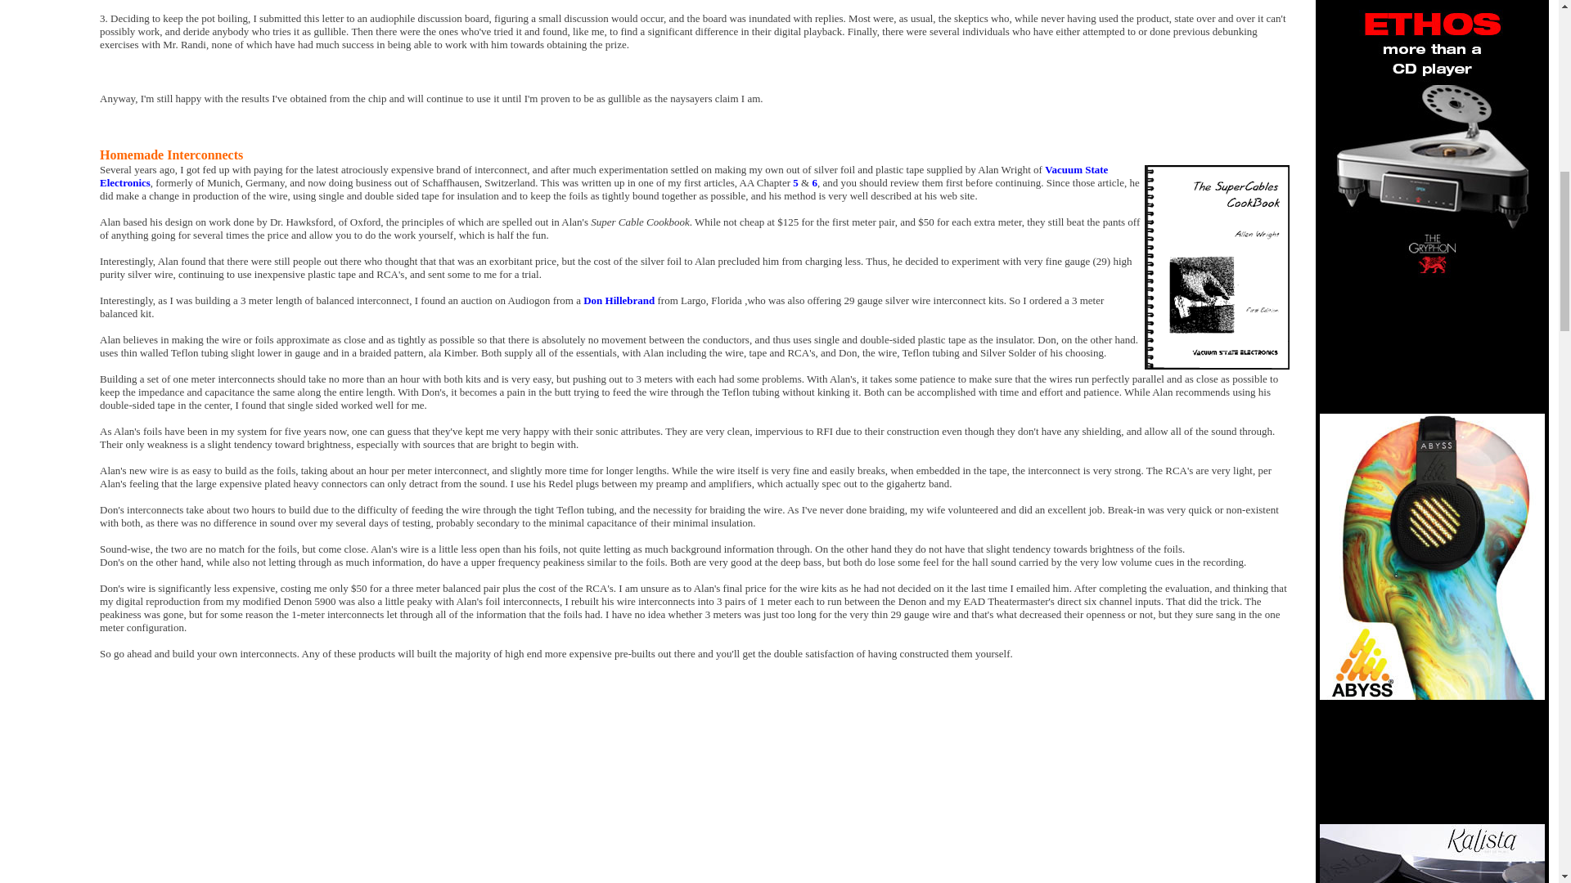  Describe the element at coordinates (604, 176) in the screenshot. I see `Vacuum State Electronics` at that location.